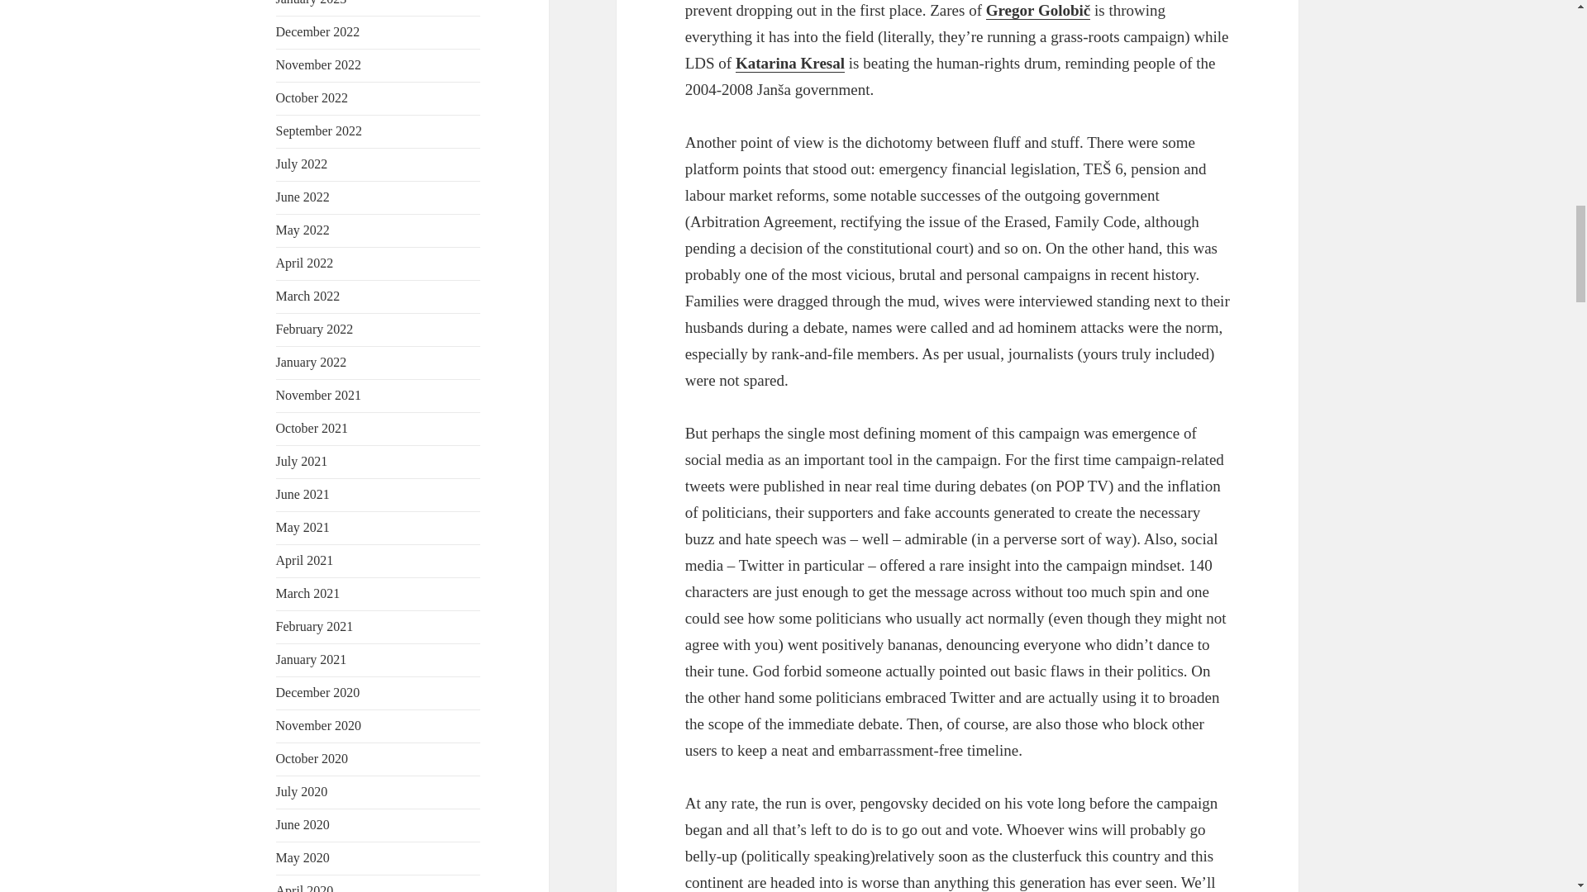 Image resolution: width=1587 pixels, height=892 pixels. Describe the element at coordinates (312, 2) in the screenshot. I see `January 2023` at that location.